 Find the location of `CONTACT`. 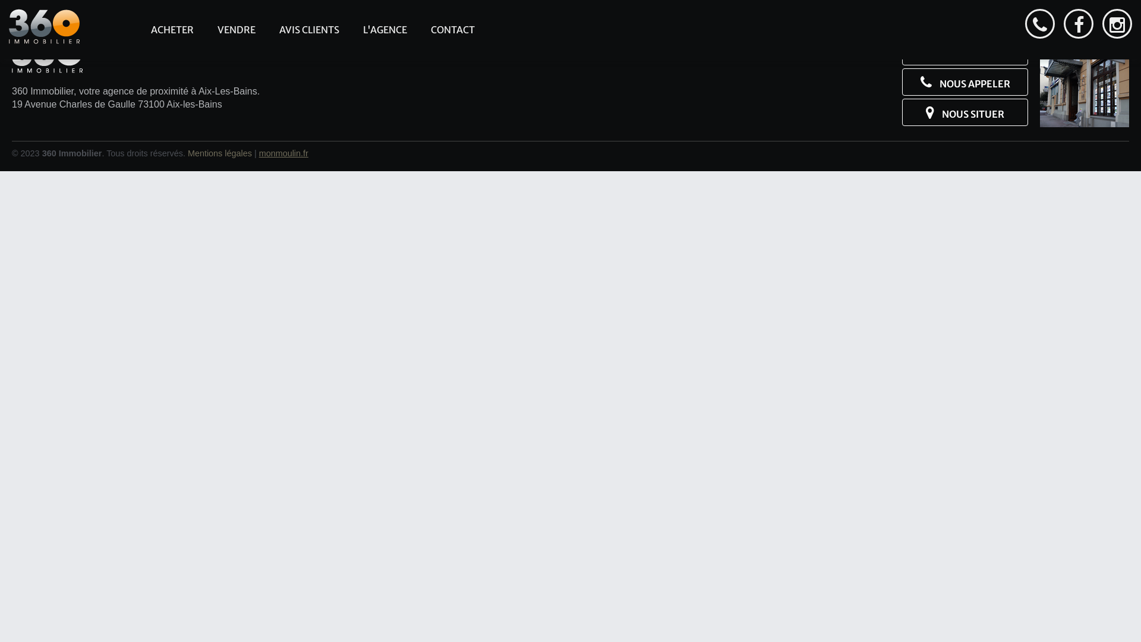

CONTACT is located at coordinates (453, 30).